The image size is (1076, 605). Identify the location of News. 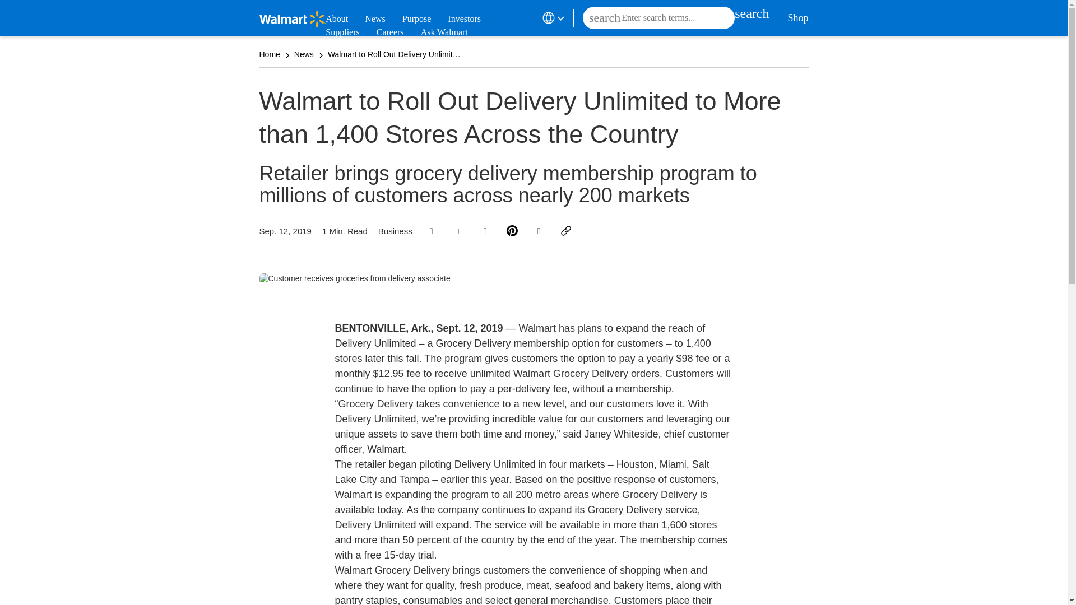
(374, 19).